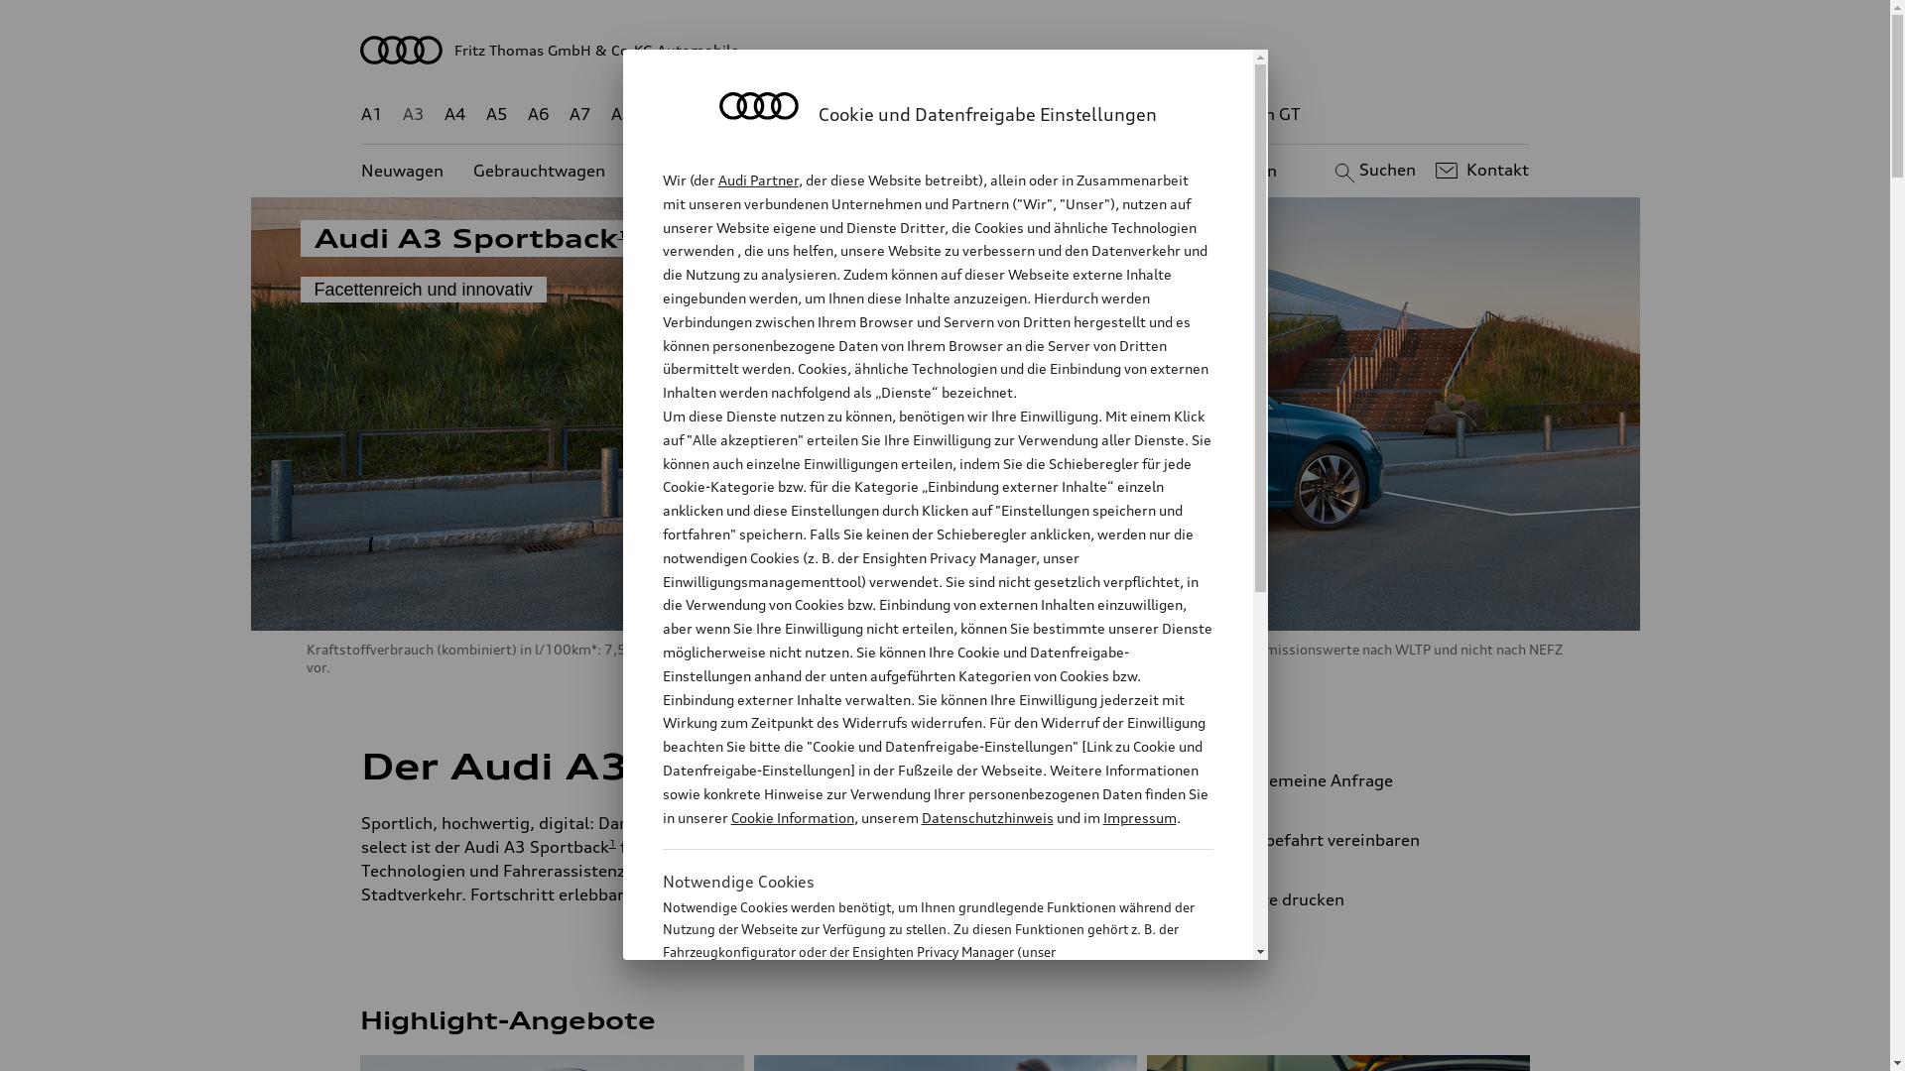 The image size is (1905, 1071). I want to click on Q2, so click(665, 115).